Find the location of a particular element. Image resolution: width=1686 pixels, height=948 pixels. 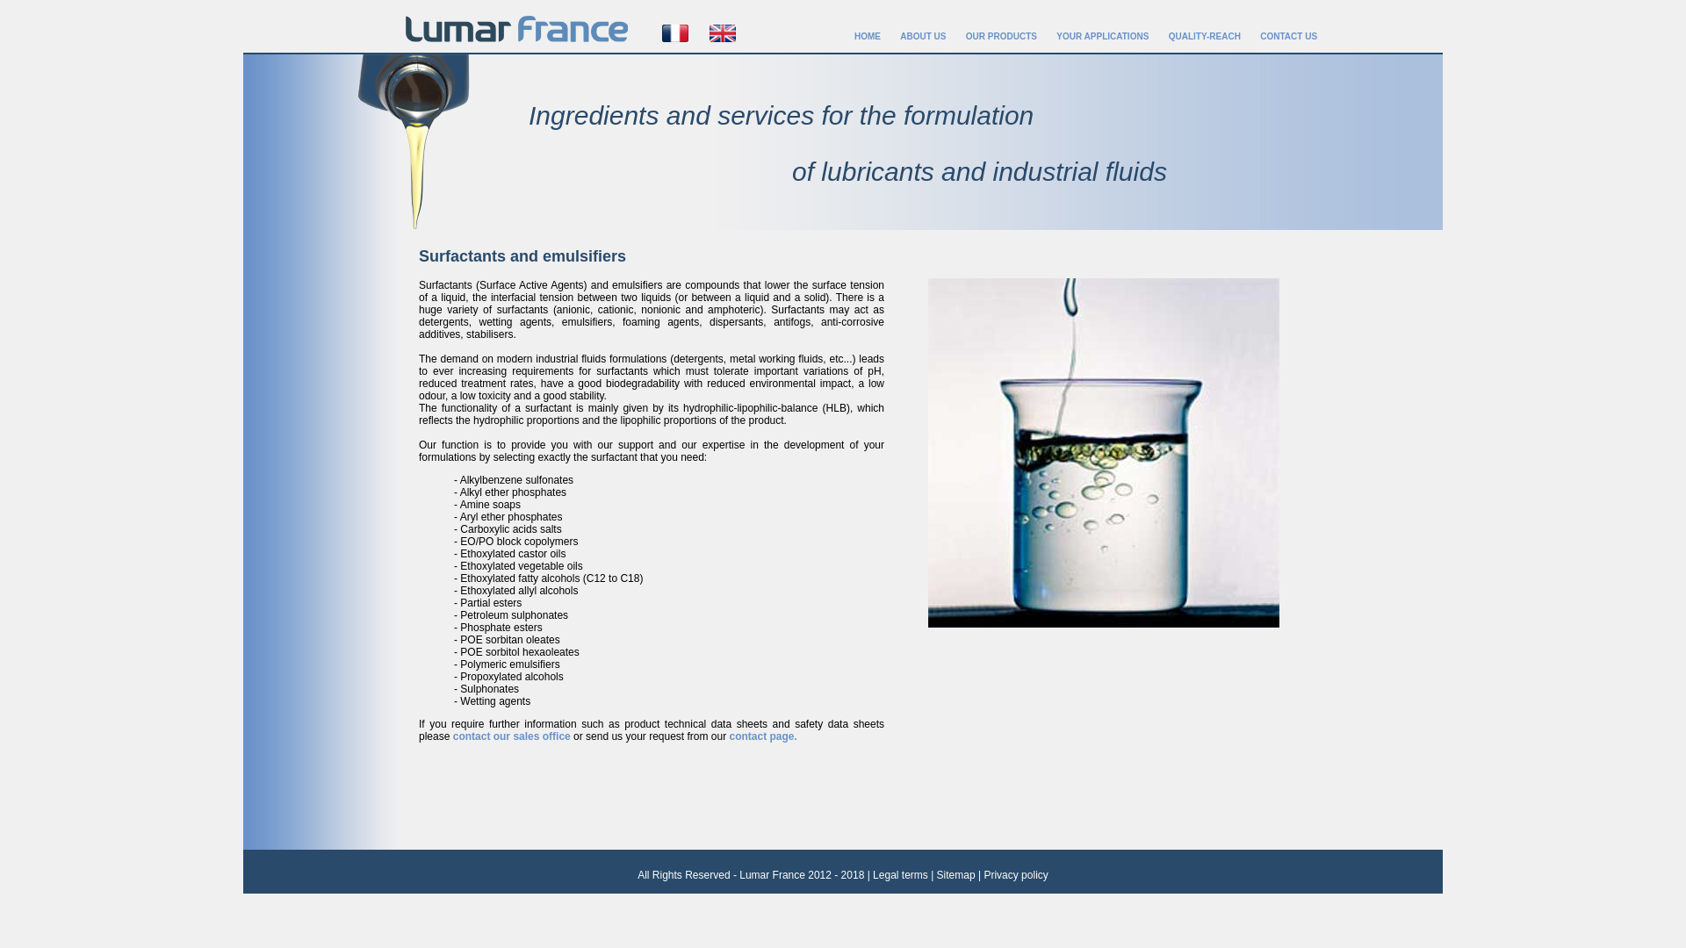

Legal terms is located at coordinates (901, 875).